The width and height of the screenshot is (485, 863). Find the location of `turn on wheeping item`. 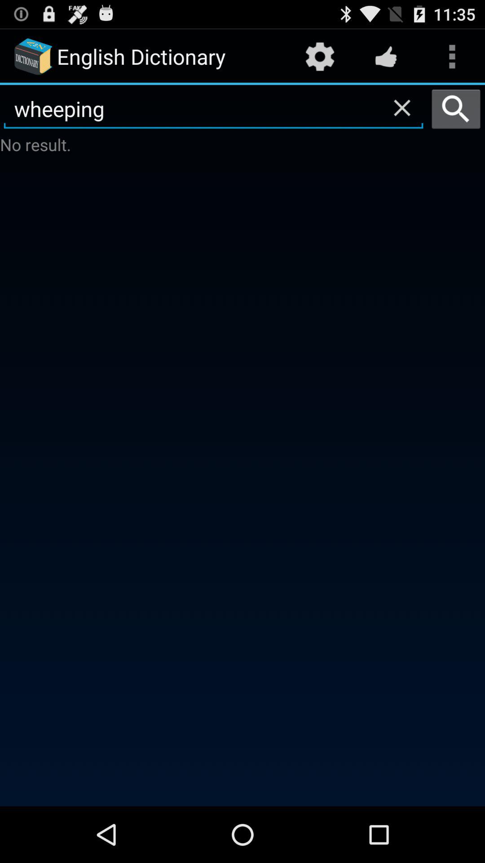

turn on wheeping item is located at coordinates (214, 109).